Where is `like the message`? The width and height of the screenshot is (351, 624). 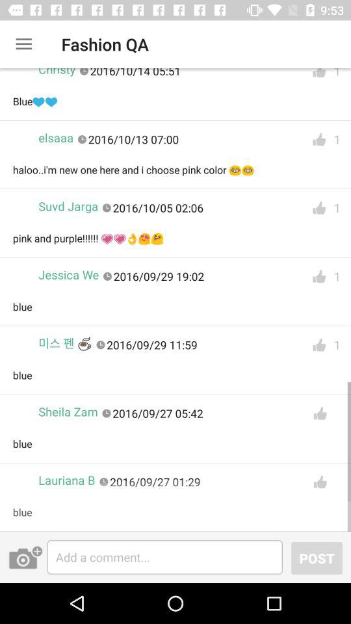
like the message is located at coordinates (319, 277).